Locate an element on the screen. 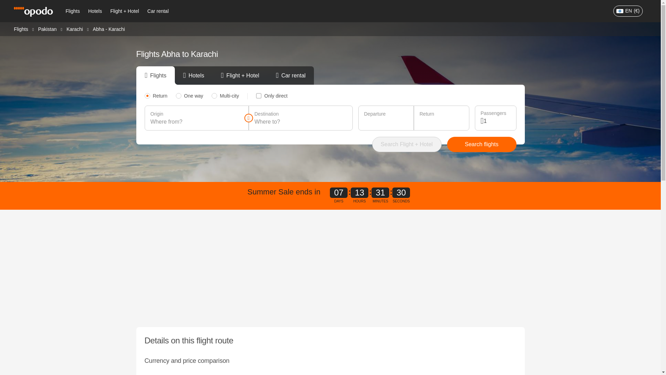 This screenshot has width=666, height=375. Karachi is located at coordinates (75, 28).